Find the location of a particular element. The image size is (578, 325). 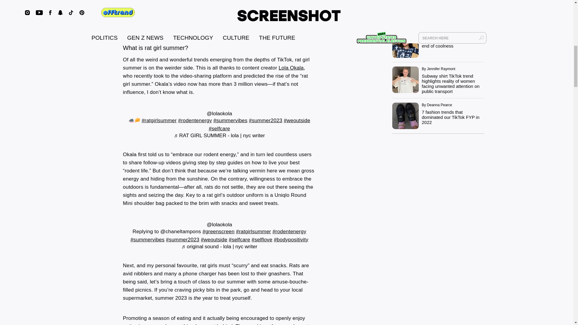

summer2023 is located at coordinates (266, 120).